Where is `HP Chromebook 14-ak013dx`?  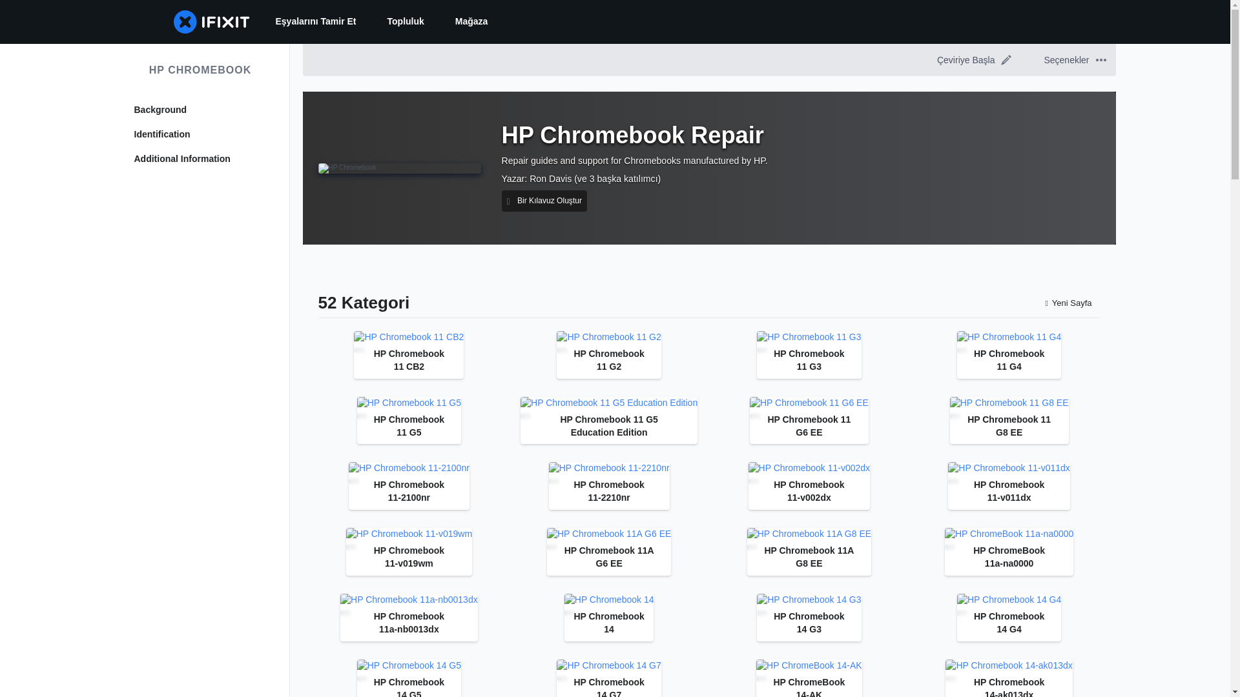 HP Chromebook 14-ak013dx is located at coordinates (1009, 666).